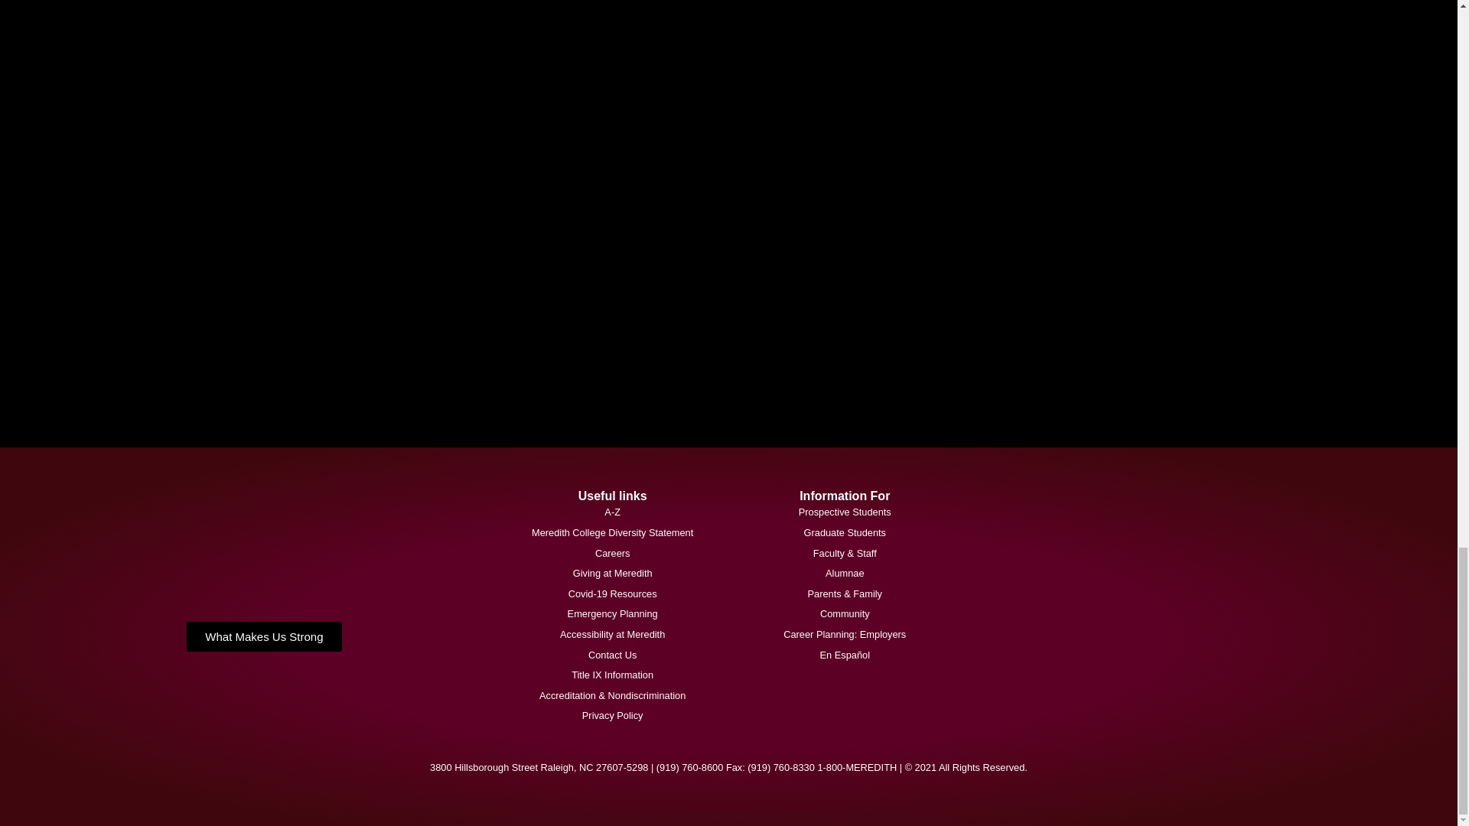  I want to click on fi-social-facebook-rev, so click(571, 17).